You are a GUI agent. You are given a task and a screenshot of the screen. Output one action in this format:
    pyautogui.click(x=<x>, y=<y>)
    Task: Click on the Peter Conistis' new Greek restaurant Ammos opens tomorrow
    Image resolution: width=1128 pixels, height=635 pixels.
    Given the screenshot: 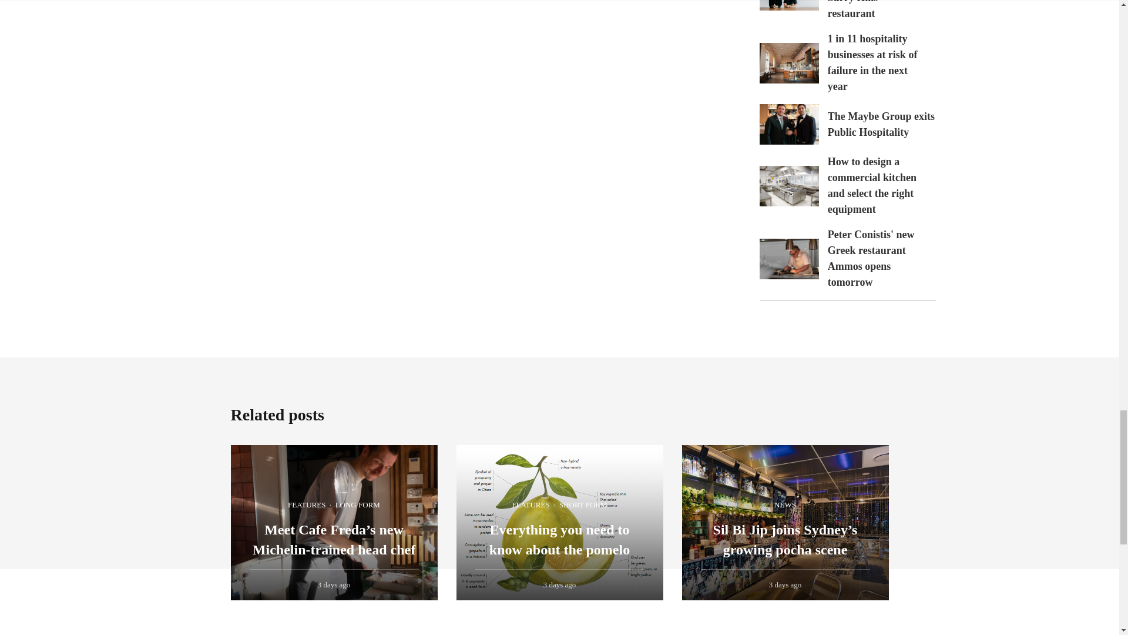 What is the action you would take?
    pyautogui.click(x=788, y=259)
    